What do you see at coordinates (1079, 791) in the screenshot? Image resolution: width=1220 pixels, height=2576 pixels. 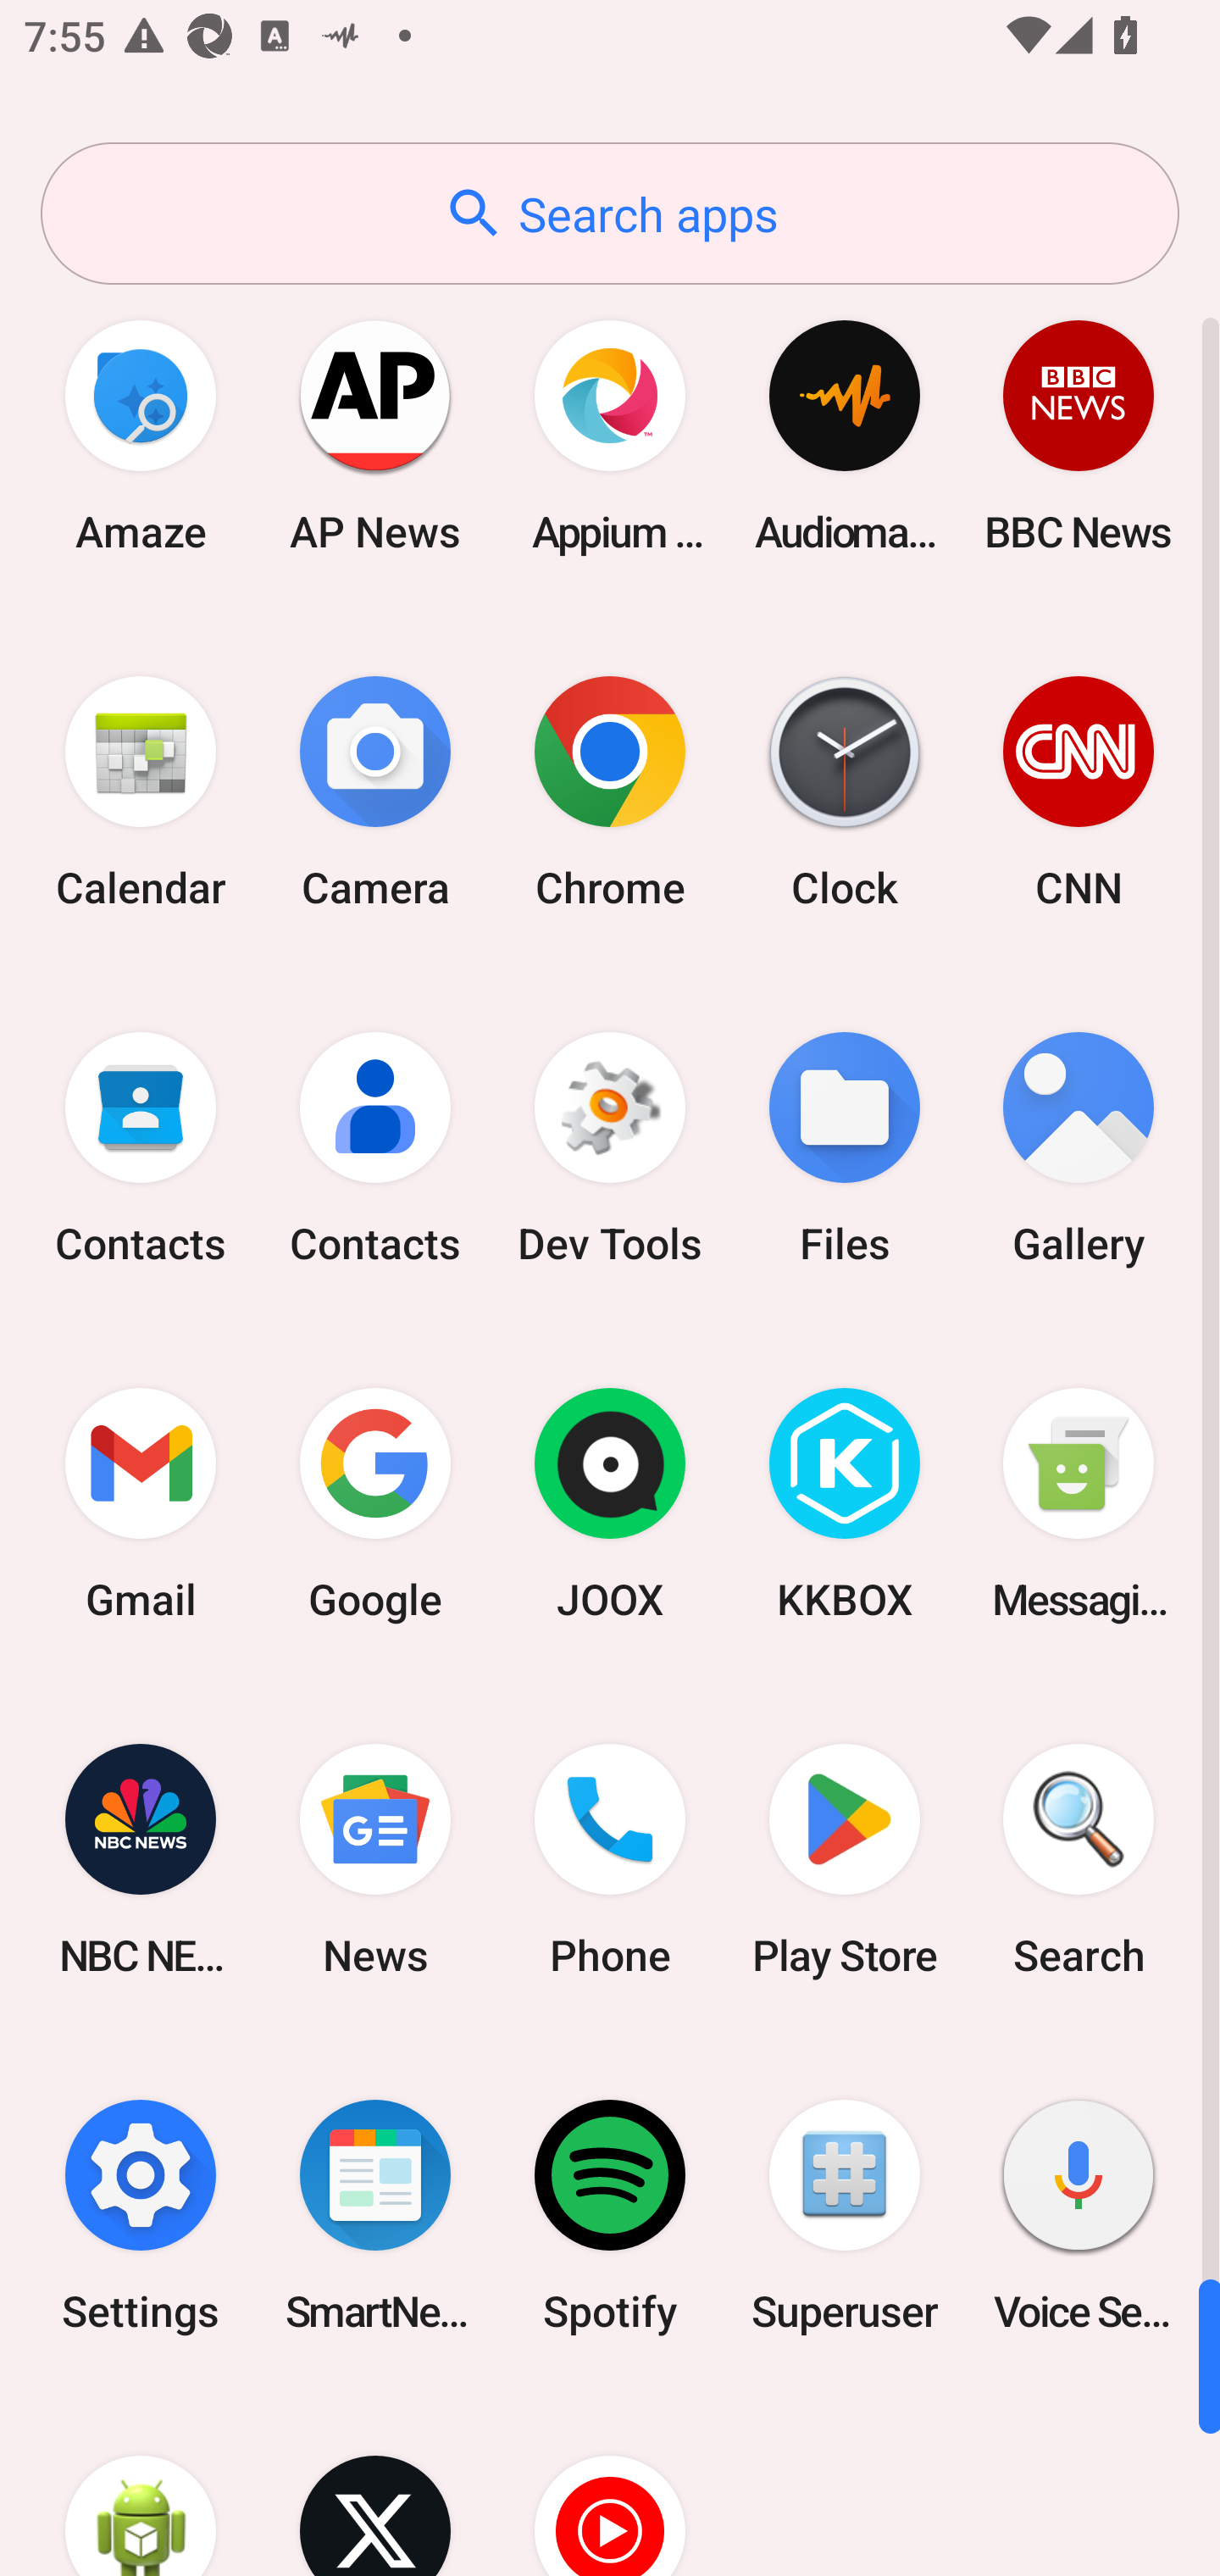 I see `CNN` at bounding box center [1079, 791].